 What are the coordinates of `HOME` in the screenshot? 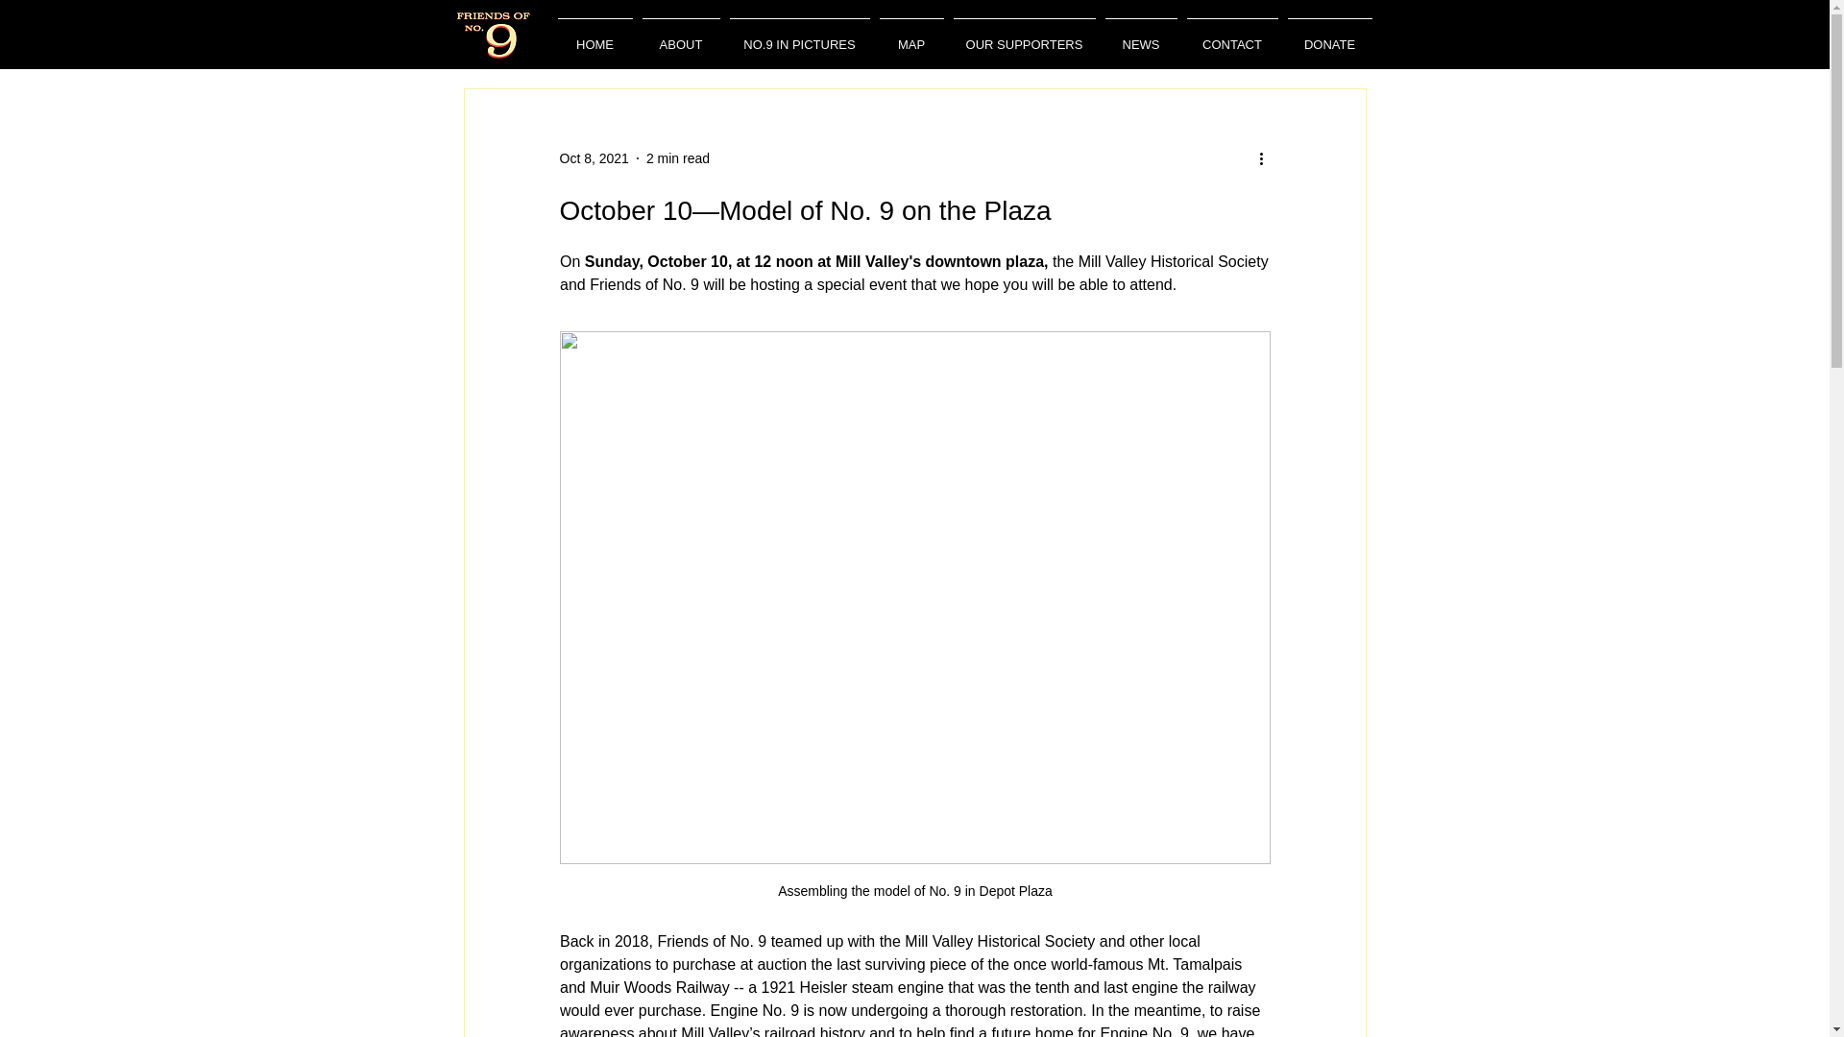 It's located at (595, 36).